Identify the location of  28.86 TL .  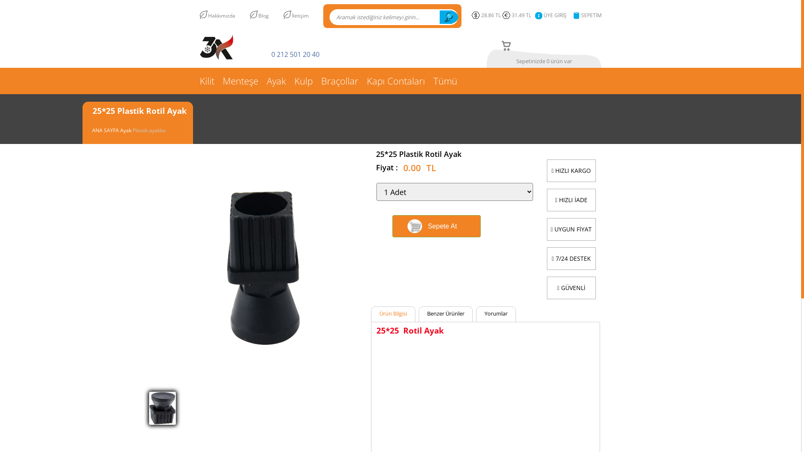
(487, 15).